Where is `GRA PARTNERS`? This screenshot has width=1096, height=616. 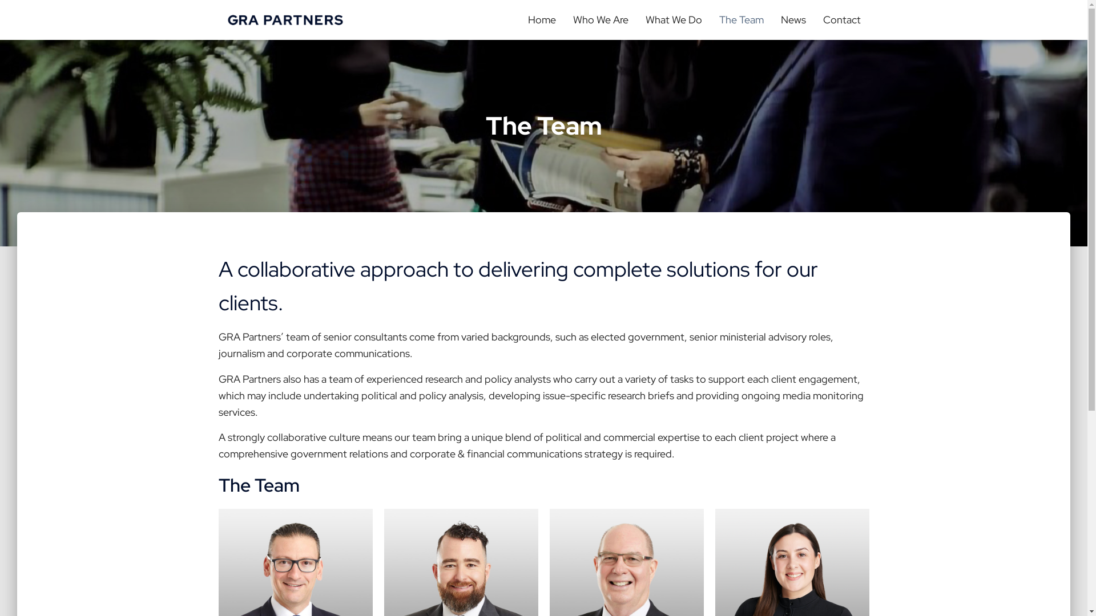
GRA PARTNERS is located at coordinates (285, 20).